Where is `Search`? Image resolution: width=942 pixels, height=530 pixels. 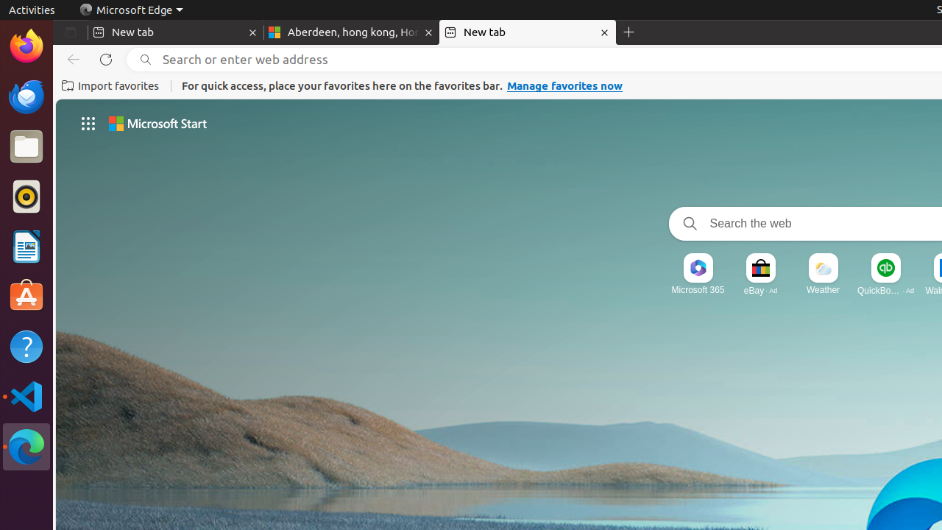 Search is located at coordinates (687, 224).